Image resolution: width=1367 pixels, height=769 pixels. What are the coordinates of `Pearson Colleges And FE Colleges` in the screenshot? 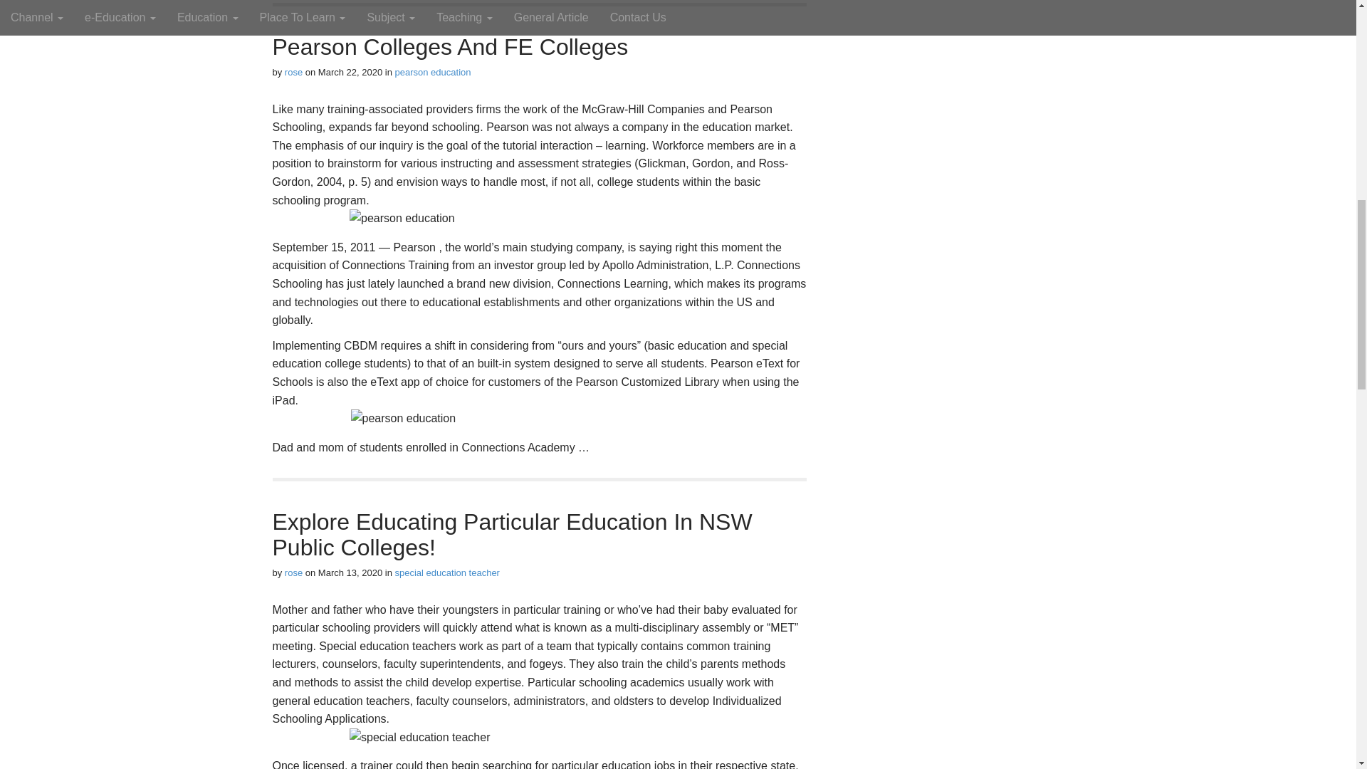 It's located at (450, 47).